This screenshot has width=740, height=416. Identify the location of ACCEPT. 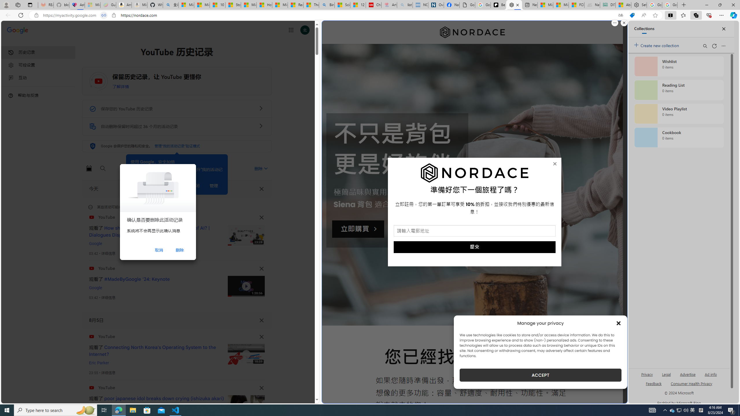
(541, 375).